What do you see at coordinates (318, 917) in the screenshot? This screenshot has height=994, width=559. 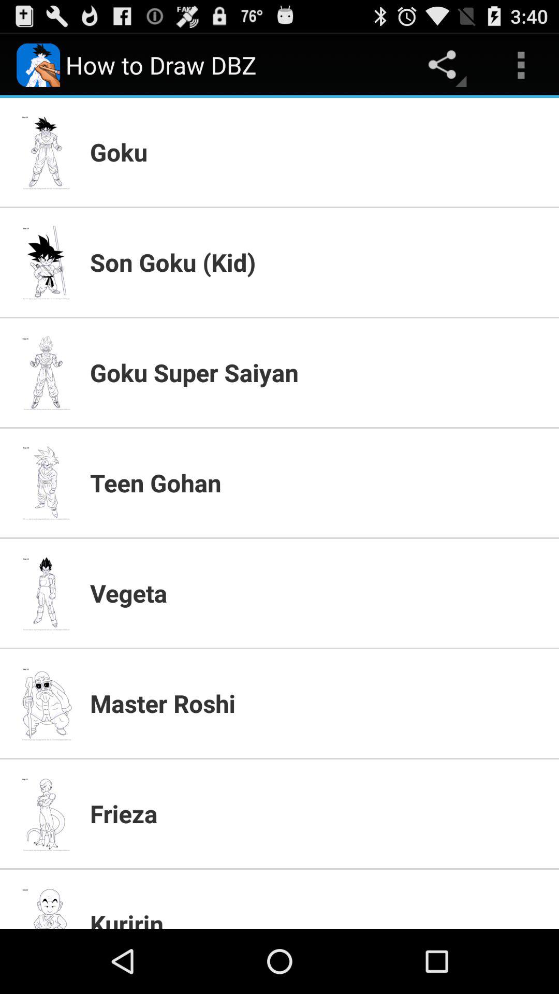 I see `press the app below the frieza` at bounding box center [318, 917].